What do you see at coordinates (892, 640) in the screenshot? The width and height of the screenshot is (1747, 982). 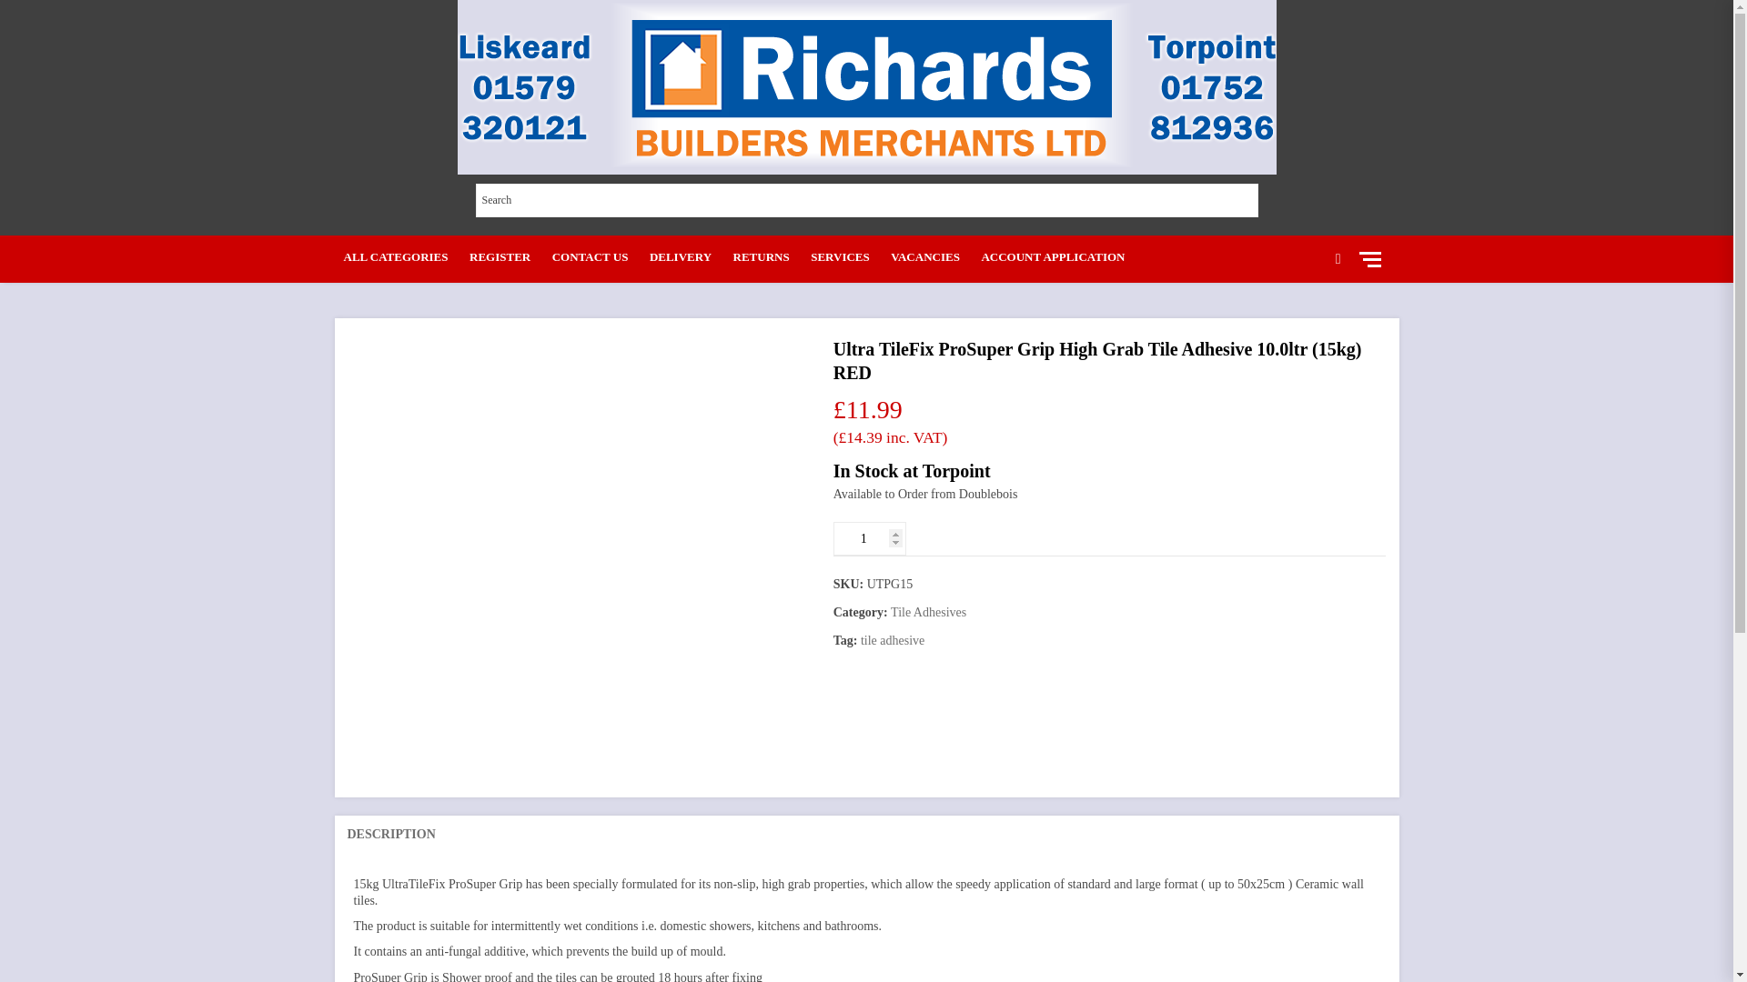 I see `tile adhesive` at bounding box center [892, 640].